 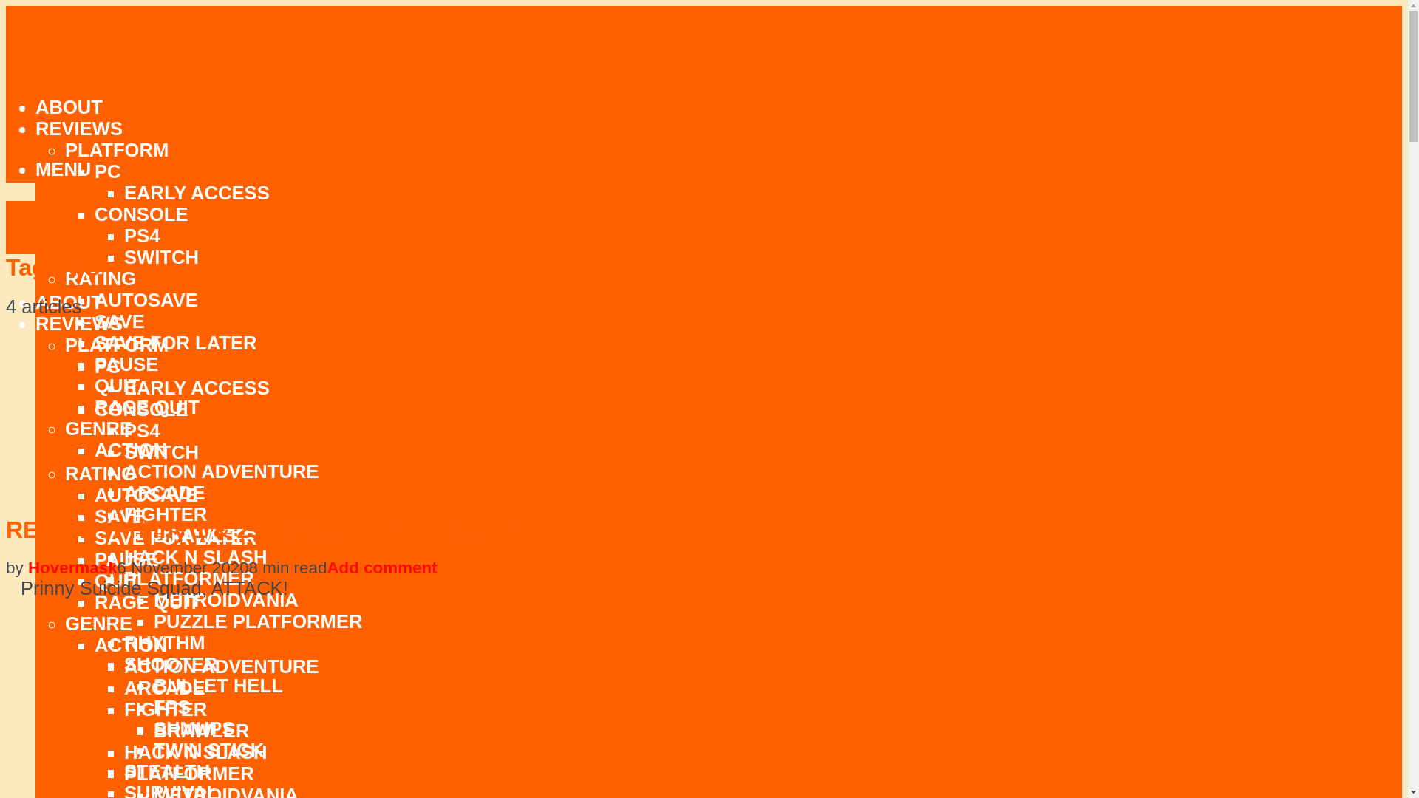 I want to click on ABOUT, so click(x=69, y=106).